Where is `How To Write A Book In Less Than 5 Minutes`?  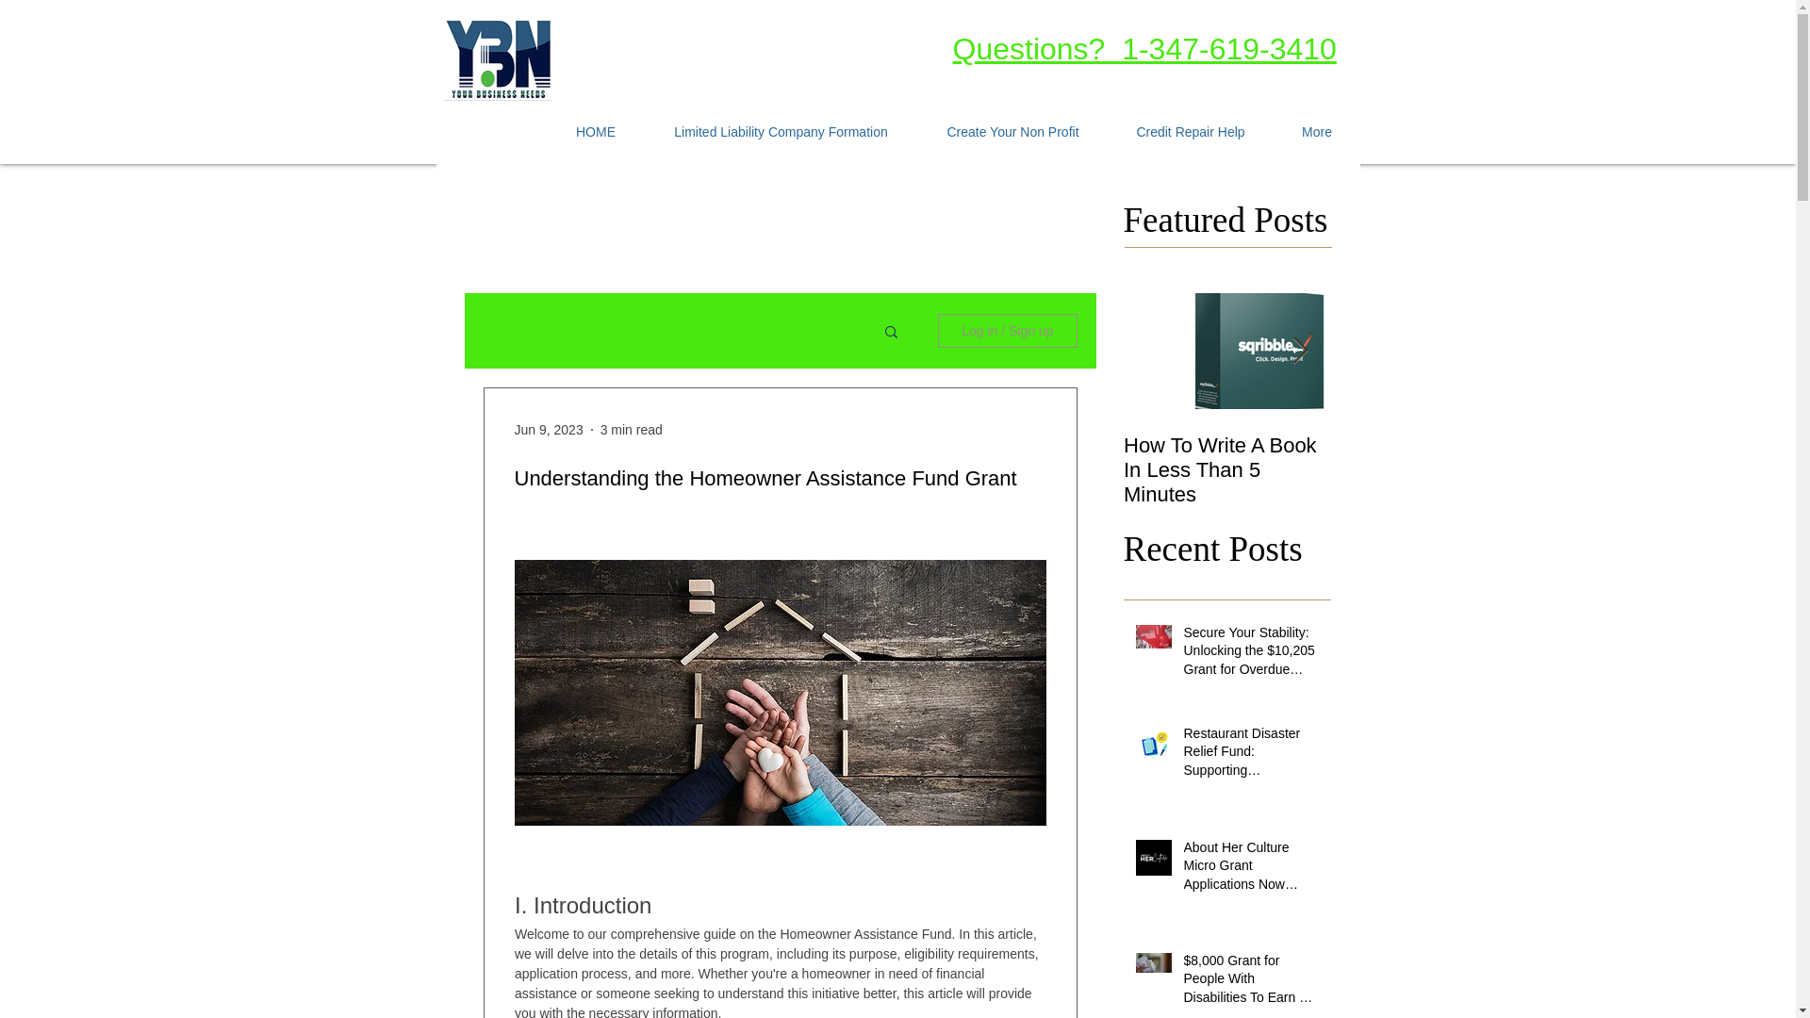 How To Write A Book In Less Than 5 Minutes is located at coordinates (1227, 469).